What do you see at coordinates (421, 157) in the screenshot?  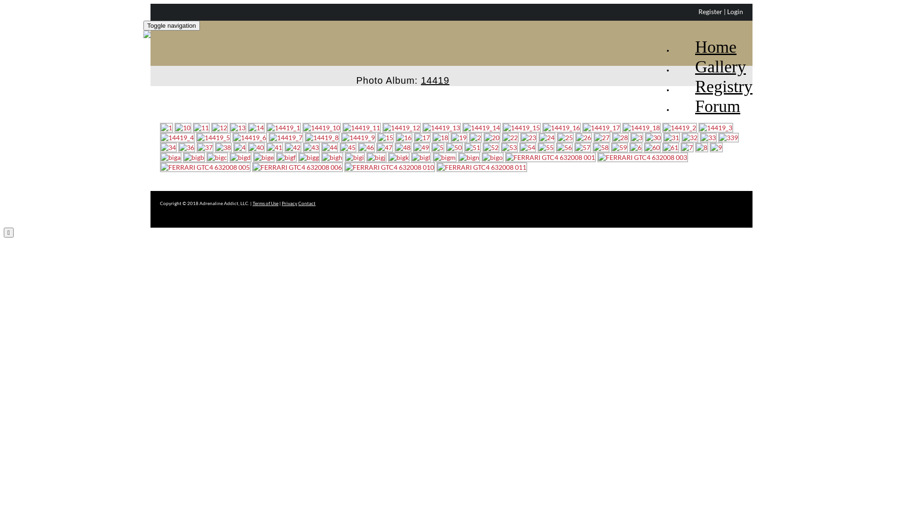 I see `bigl (click to enlarge)` at bounding box center [421, 157].